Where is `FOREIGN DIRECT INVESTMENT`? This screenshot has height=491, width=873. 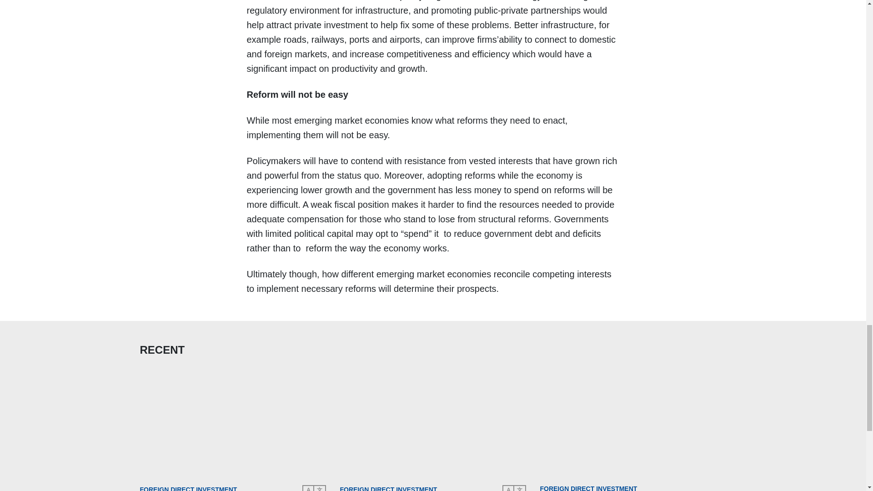
FOREIGN DIRECT INVESTMENT is located at coordinates (388, 488).